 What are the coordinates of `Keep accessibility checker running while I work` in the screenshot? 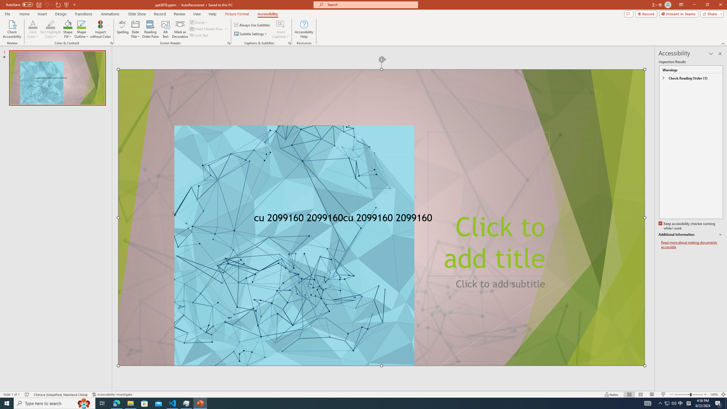 It's located at (687, 226).